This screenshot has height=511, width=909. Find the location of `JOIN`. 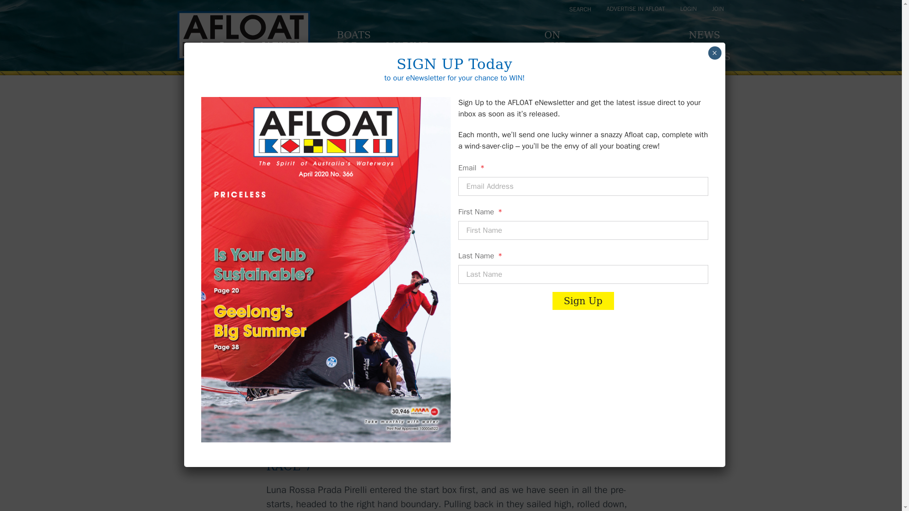

JOIN is located at coordinates (353, 46).